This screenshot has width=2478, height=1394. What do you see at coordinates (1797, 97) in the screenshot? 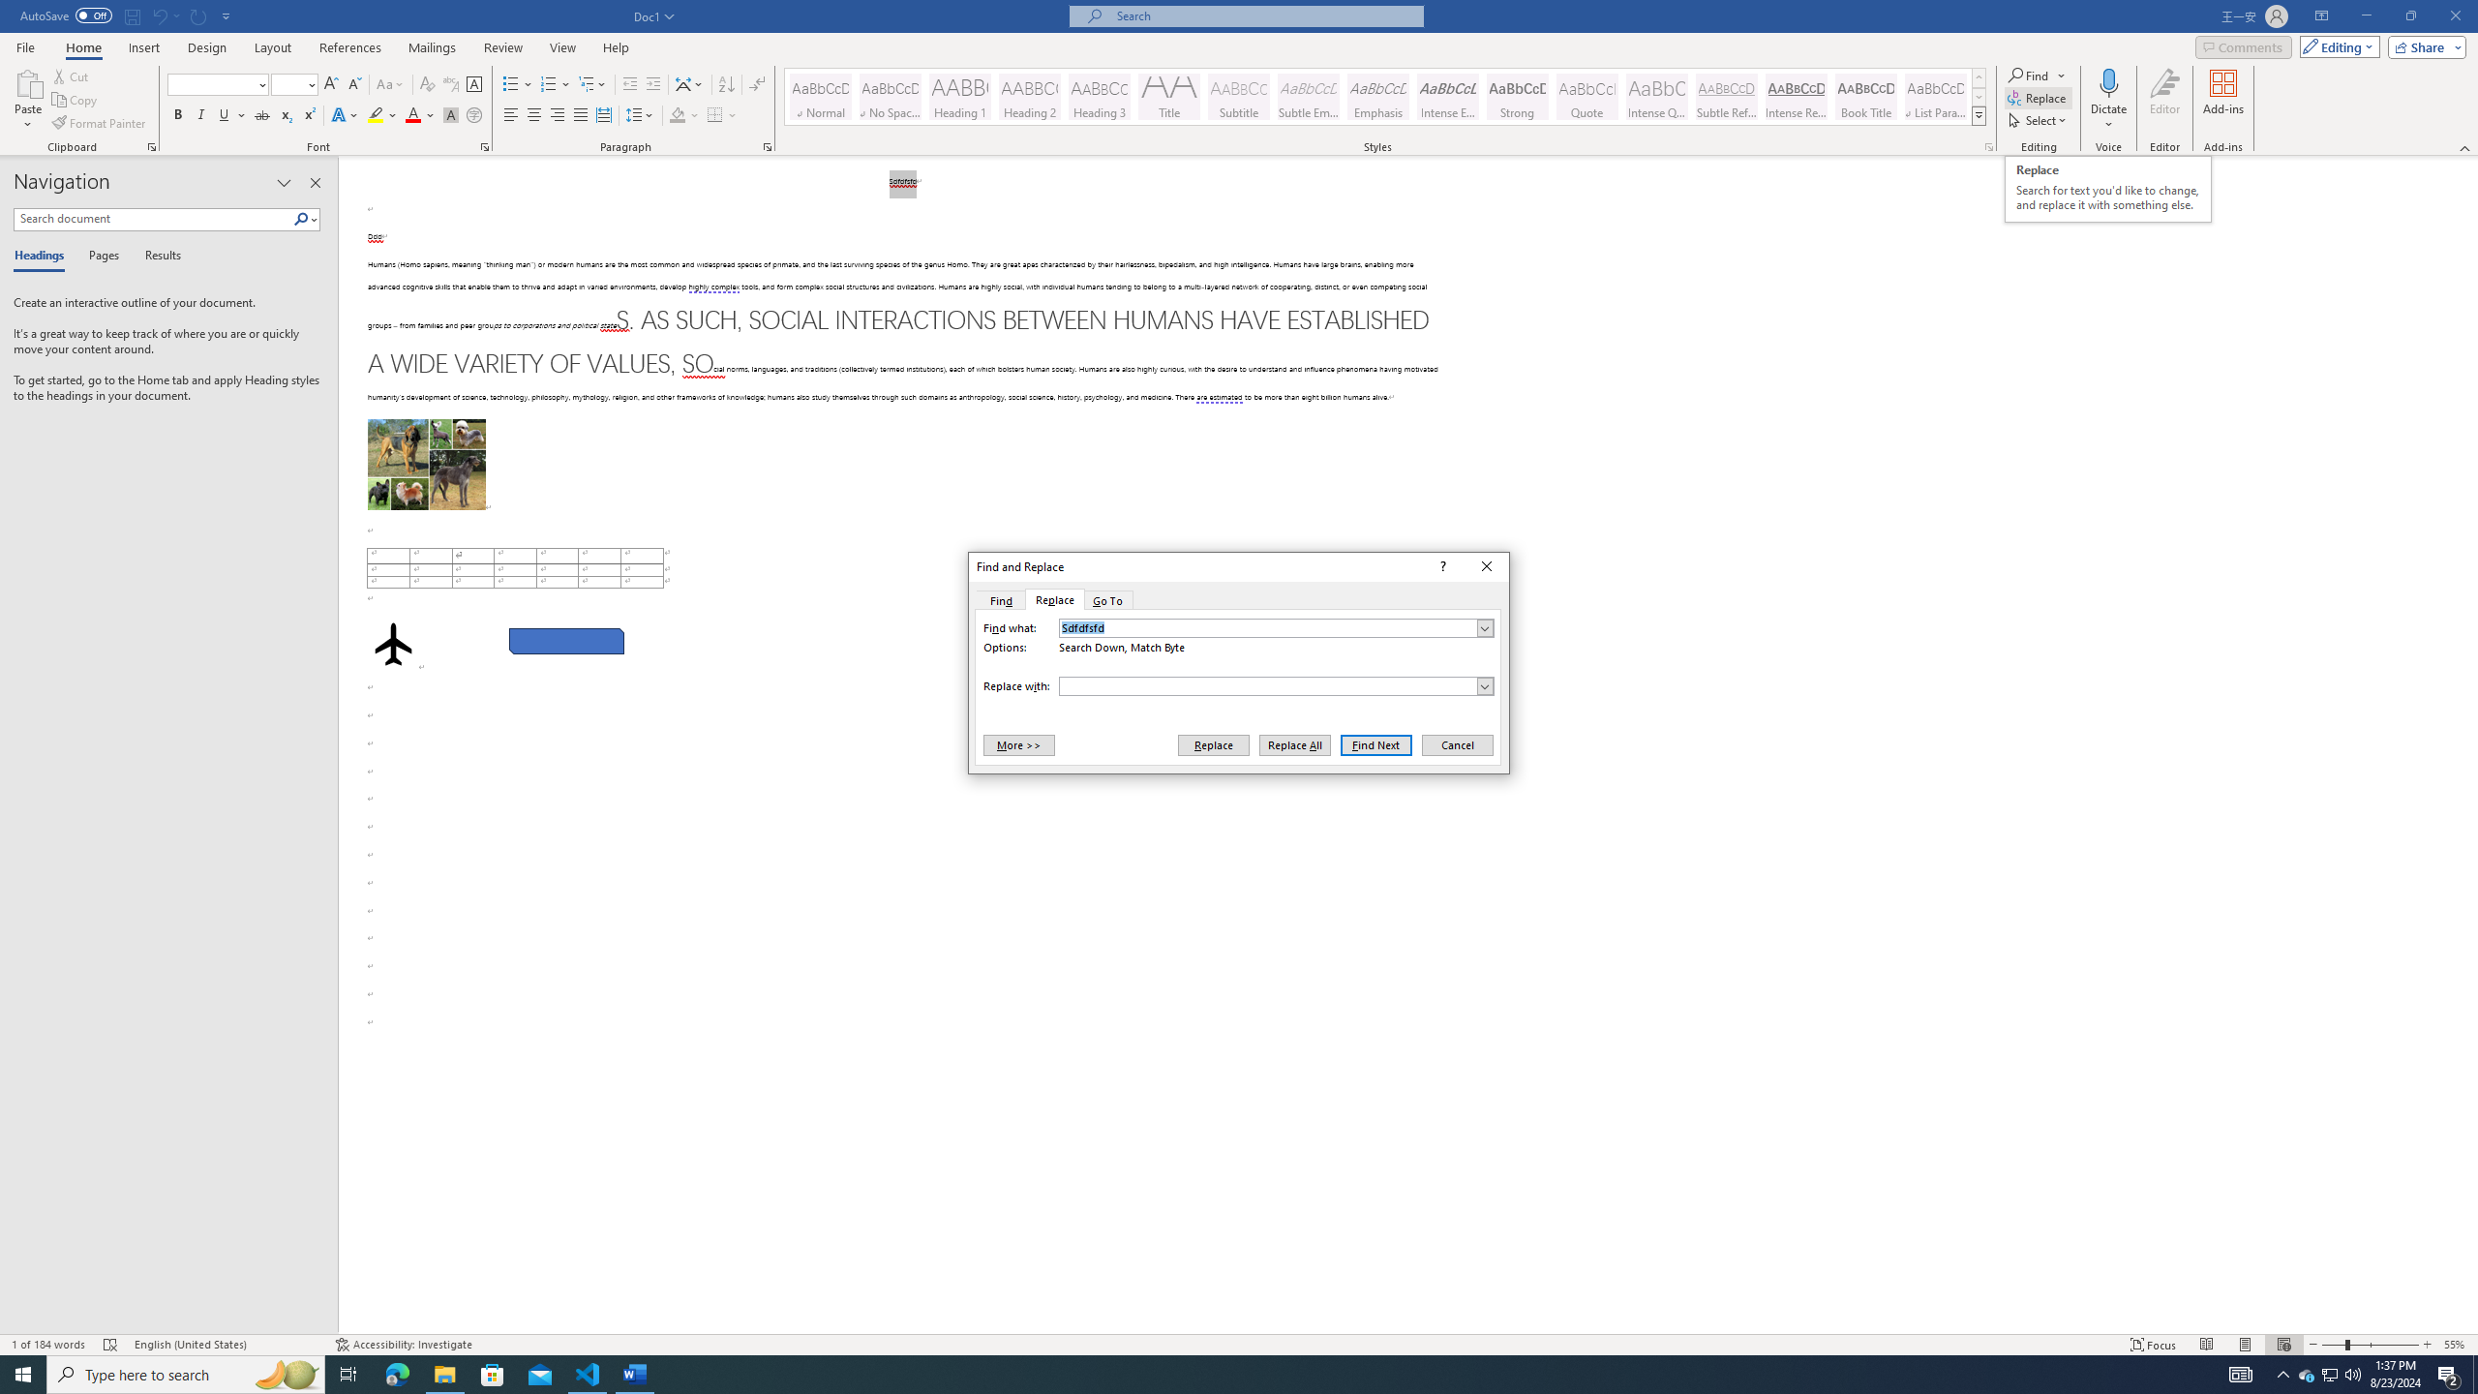
I see `Intense Reference` at bounding box center [1797, 97].